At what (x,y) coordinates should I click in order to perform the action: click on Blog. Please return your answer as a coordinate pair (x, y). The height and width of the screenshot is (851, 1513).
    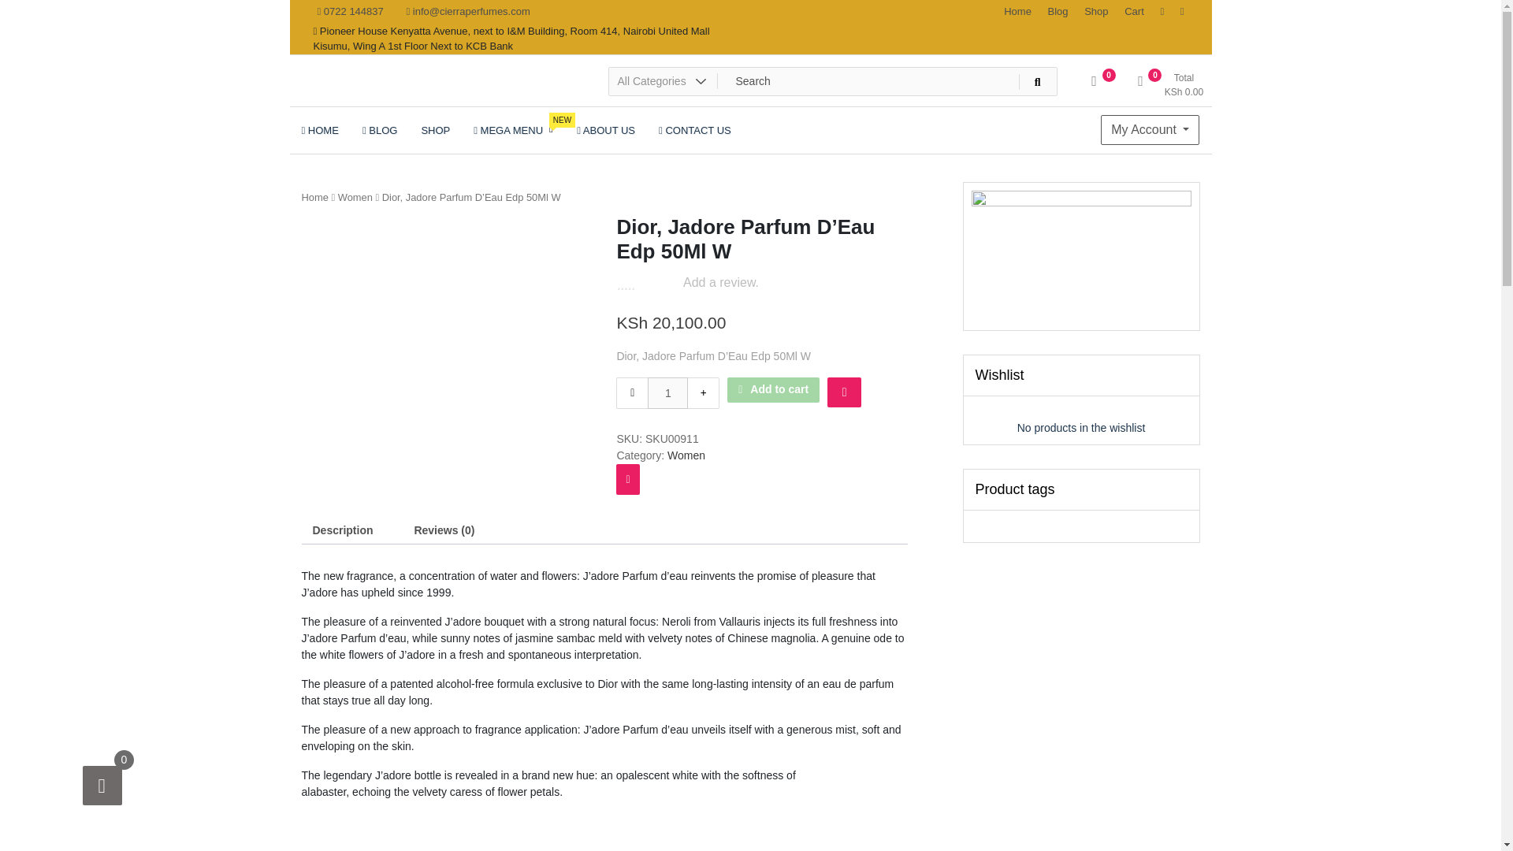
    Looking at the image, I should click on (1058, 12).